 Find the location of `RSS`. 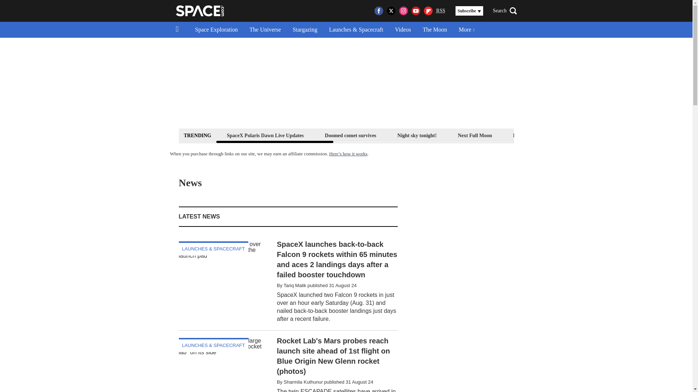

RSS is located at coordinates (441, 11).